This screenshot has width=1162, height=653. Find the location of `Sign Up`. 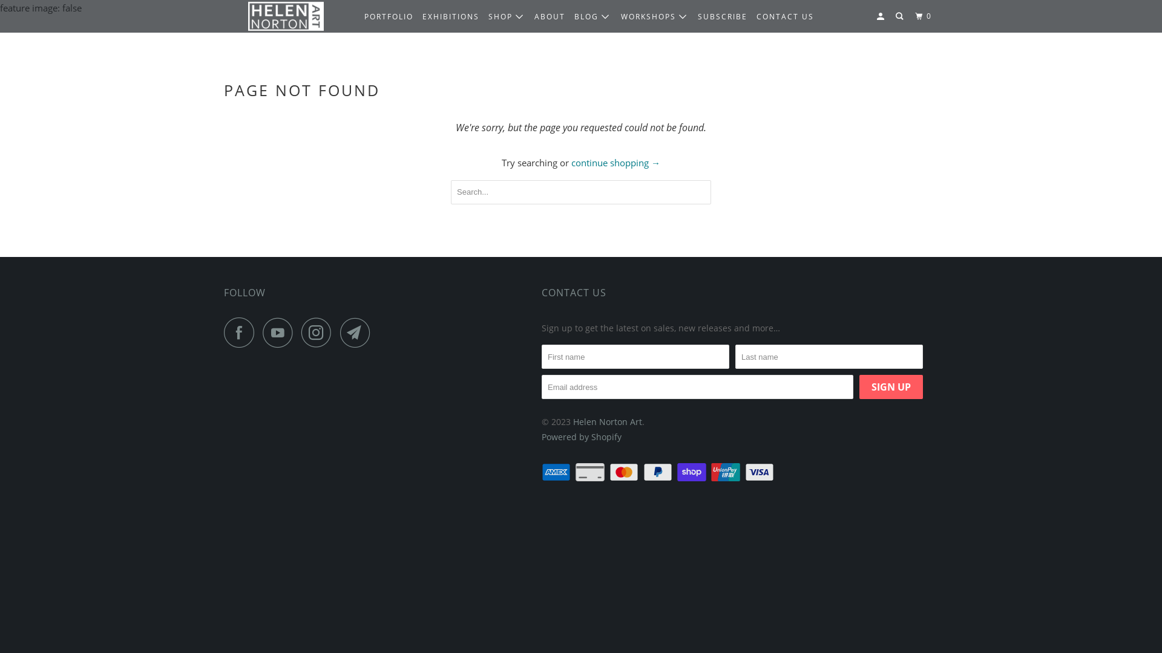

Sign Up is located at coordinates (891, 387).